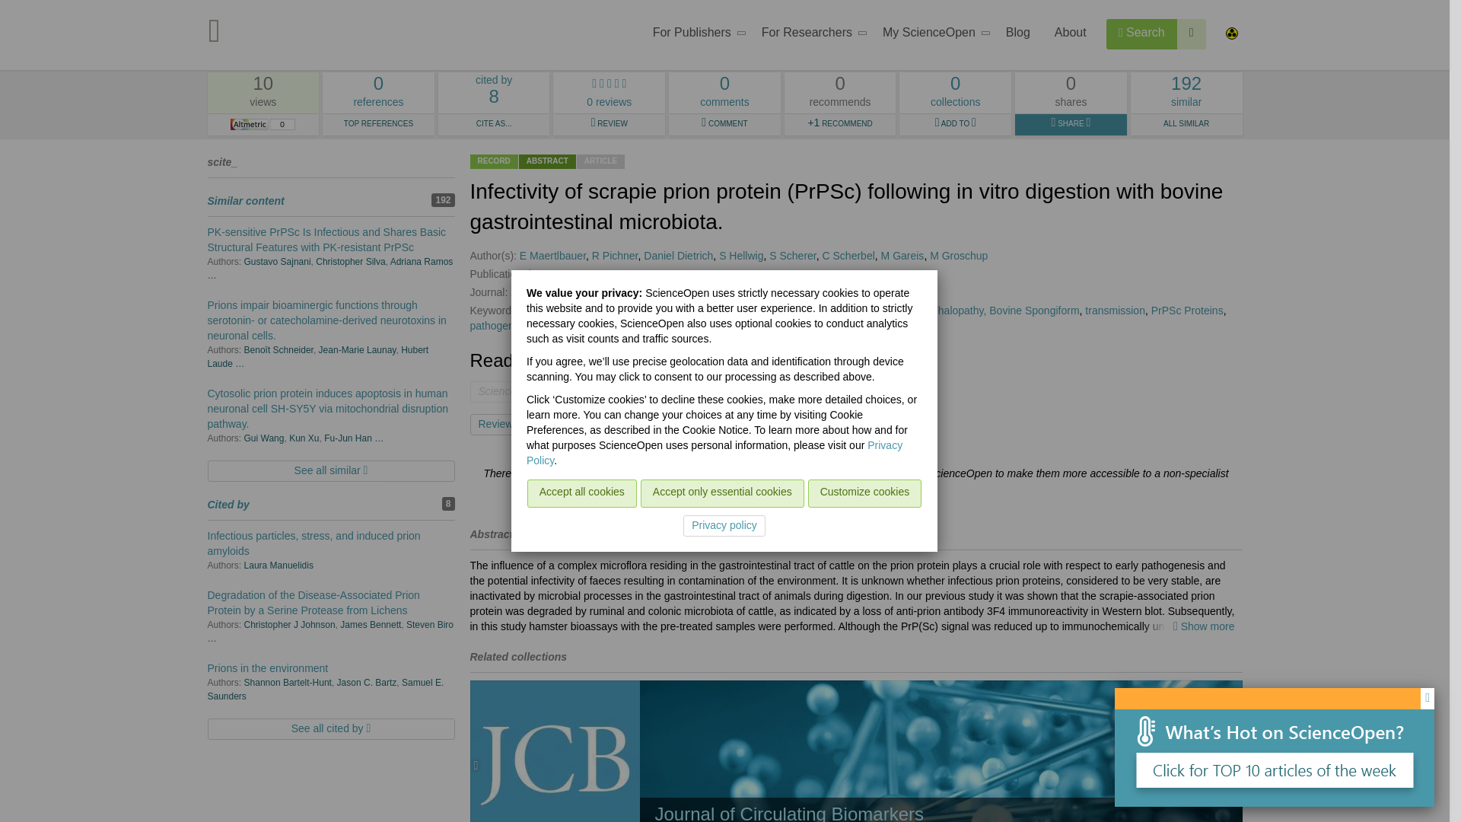 This screenshot has height=822, width=1461. What do you see at coordinates (1141, 33) in the screenshot?
I see `Search` at bounding box center [1141, 33].